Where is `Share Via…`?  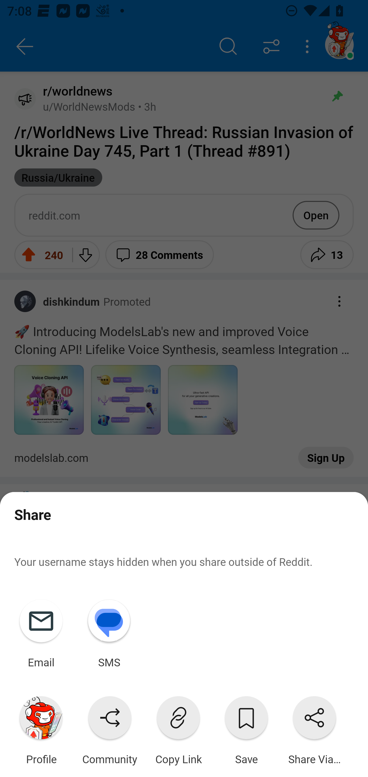 Share Via… is located at coordinates (314, 728).